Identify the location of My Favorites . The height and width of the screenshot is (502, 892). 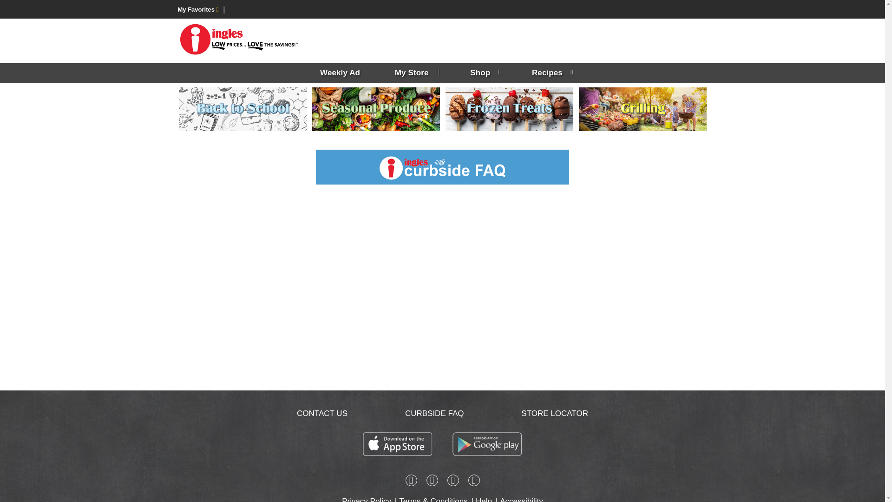
(198, 9).